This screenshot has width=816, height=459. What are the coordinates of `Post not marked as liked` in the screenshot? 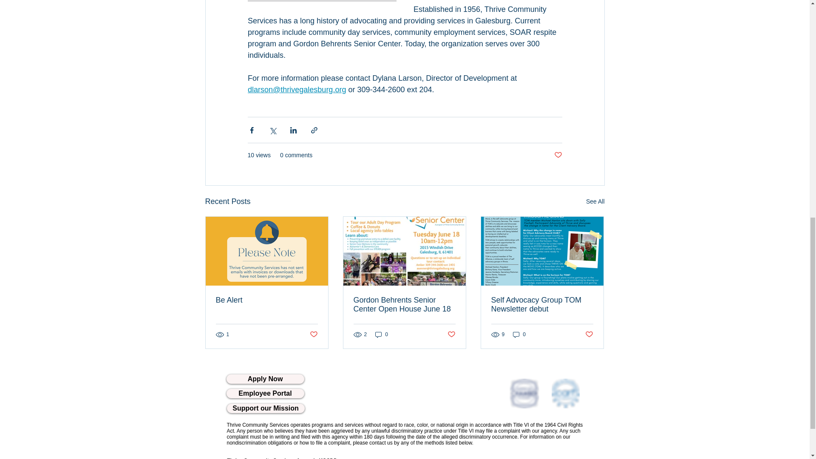 It's located at (451, 334).